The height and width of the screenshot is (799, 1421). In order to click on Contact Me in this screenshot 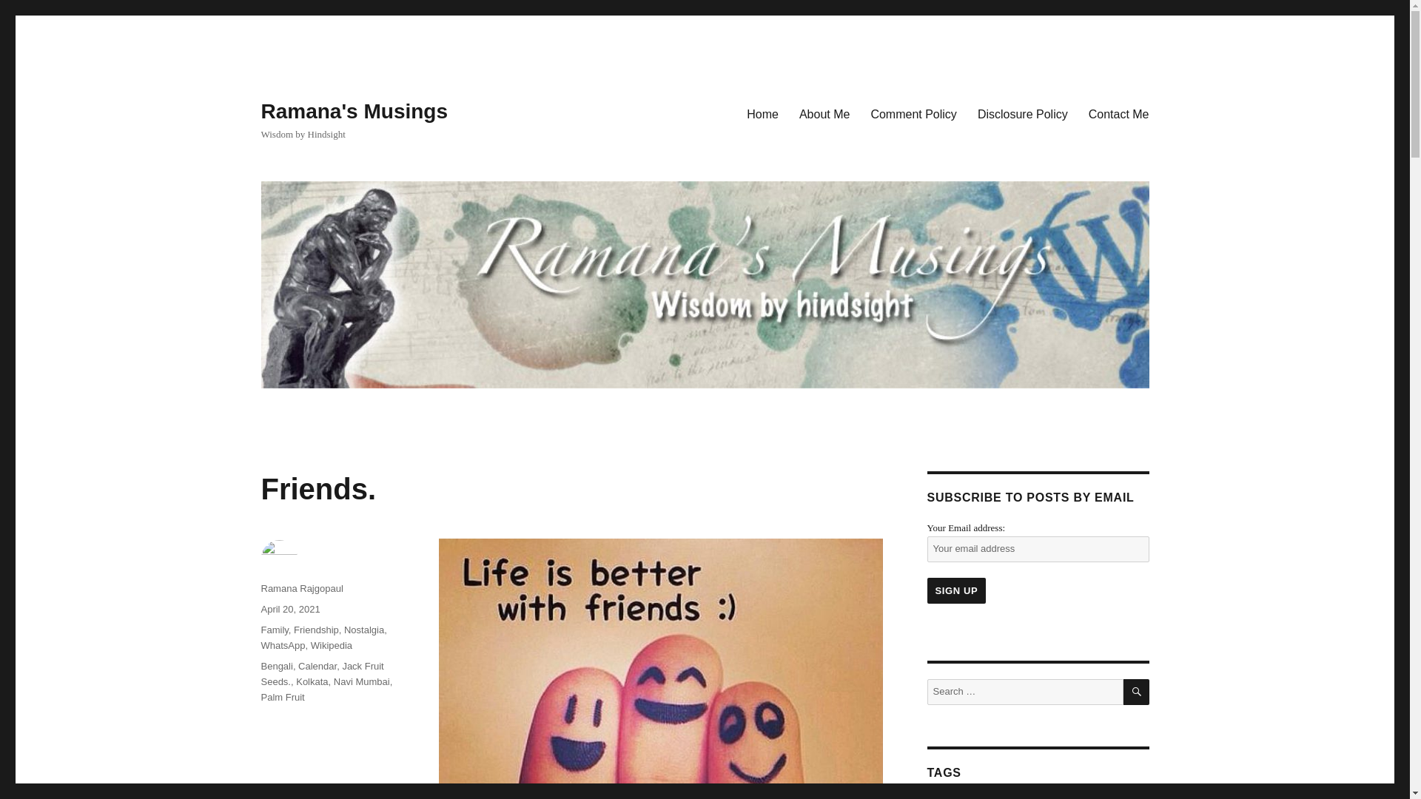, I will do `click(1119, 113)`.